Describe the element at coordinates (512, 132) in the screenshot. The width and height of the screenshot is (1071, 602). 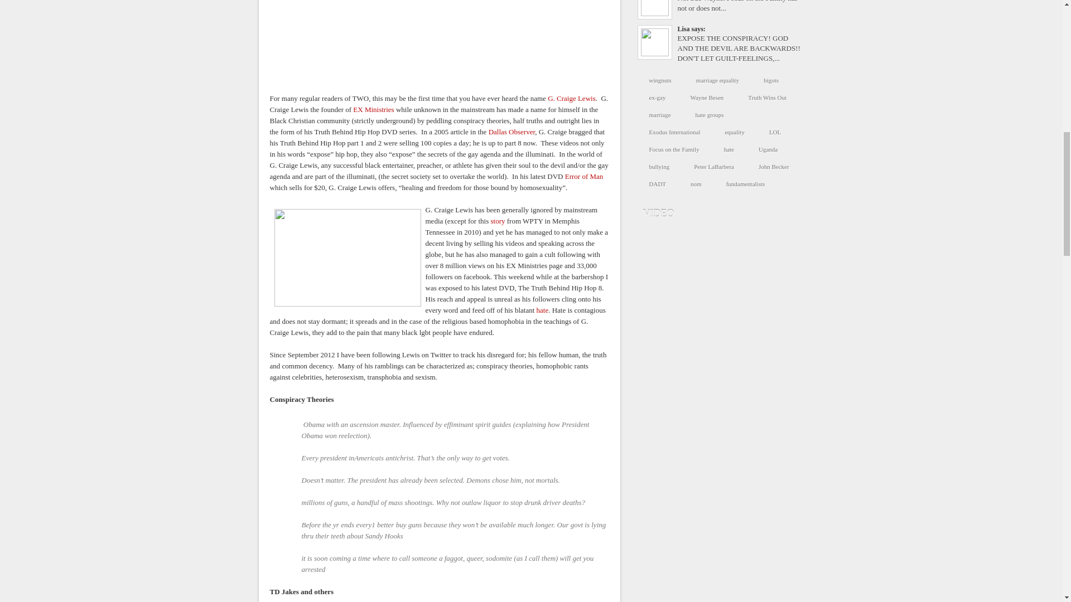
I see `Dallas Observer` at that location.